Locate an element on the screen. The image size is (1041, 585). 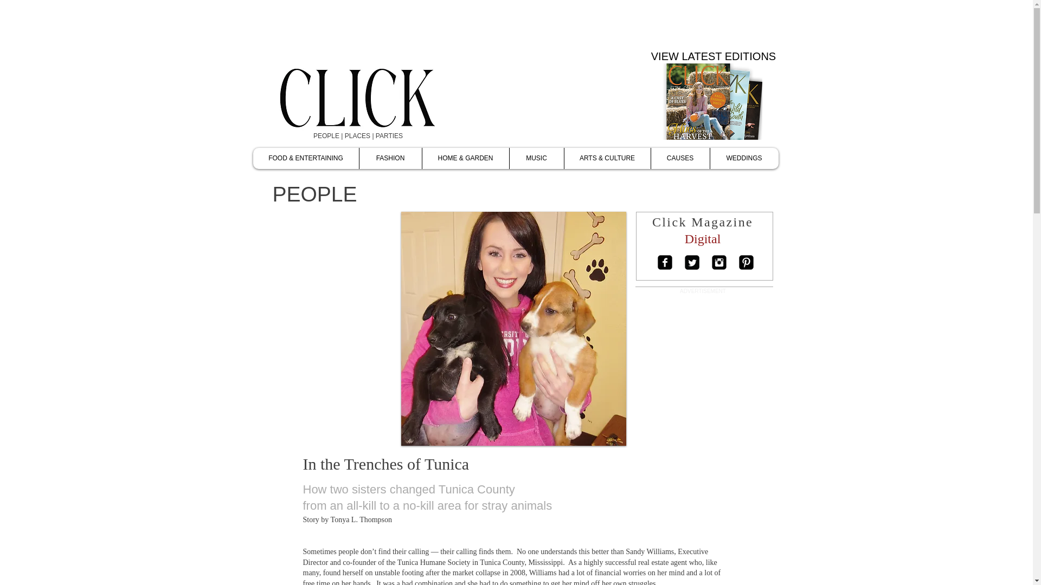
clickweblogo.jpg is located at coordinates (384, 97).